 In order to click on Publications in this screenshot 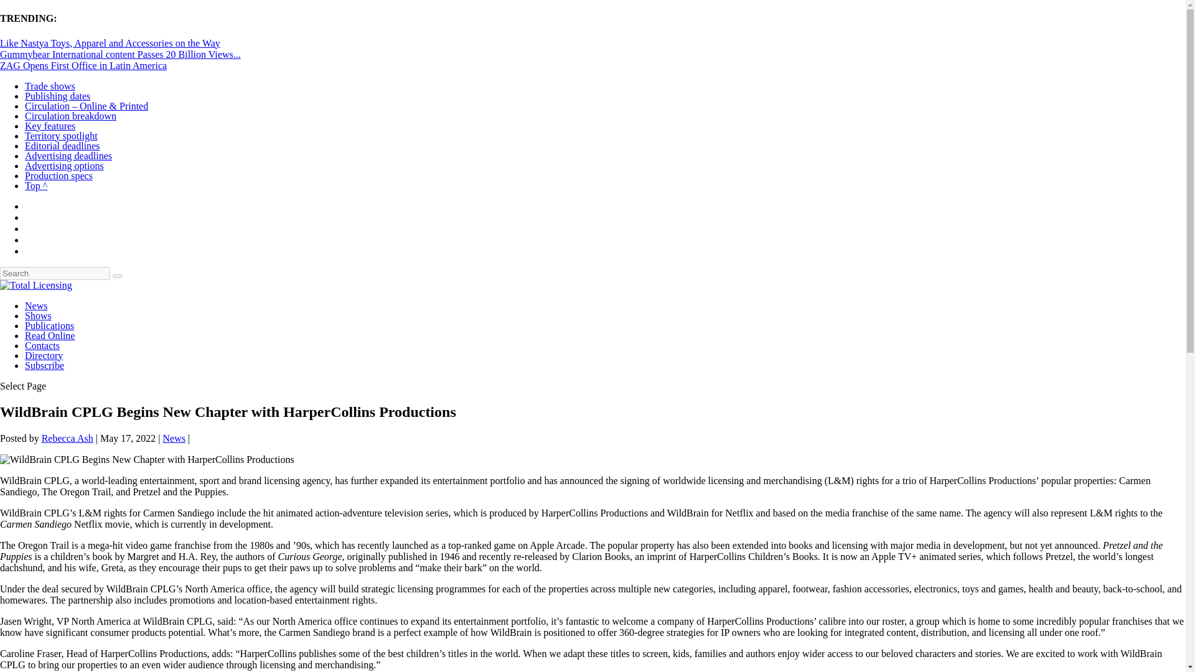, I will do `click(50, 326)`.